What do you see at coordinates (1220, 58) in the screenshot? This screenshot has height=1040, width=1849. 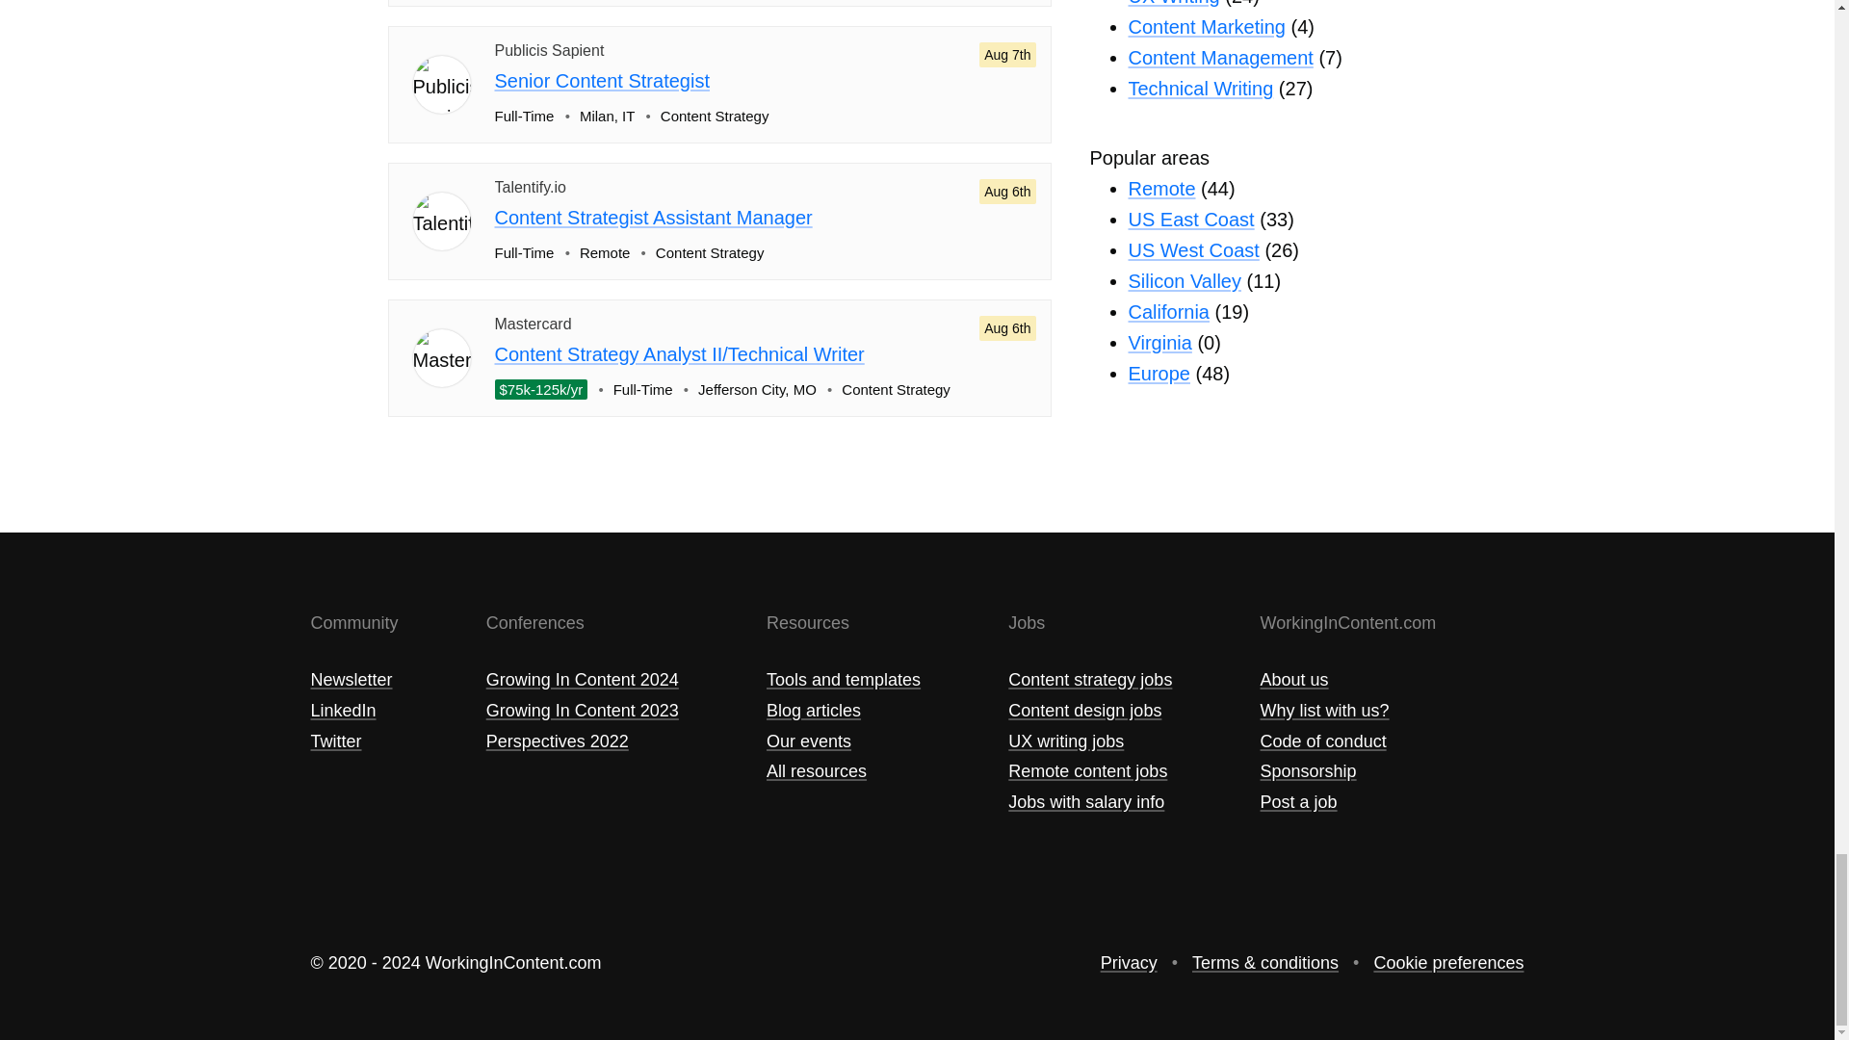 I see `Content Management` at bounding box center [1220, 58].